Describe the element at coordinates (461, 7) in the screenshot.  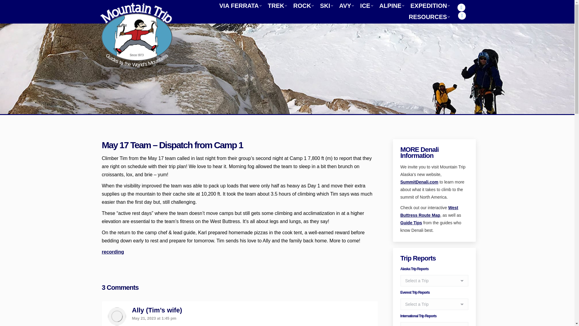
I see `Instagram page opens in new window` at that location.